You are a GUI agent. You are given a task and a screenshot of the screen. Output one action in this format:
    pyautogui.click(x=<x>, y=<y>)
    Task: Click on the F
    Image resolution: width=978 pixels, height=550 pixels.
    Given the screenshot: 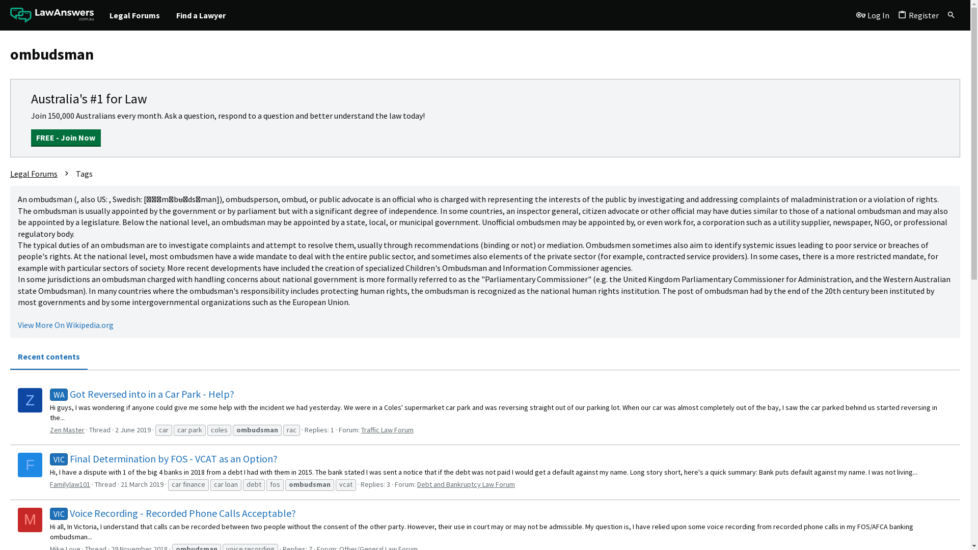 What is the action you would take?
    pyautogui.click(x=30, y=465)
    